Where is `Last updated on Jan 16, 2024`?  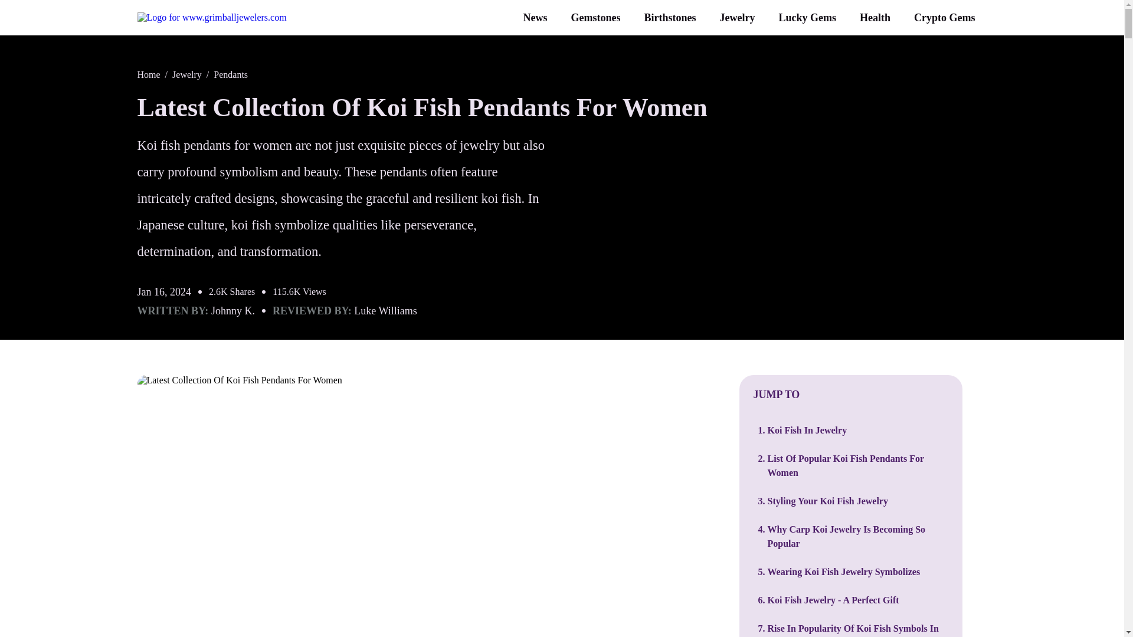
Last updated on Jan 16, 2024 is located at coordinates (164, 291).